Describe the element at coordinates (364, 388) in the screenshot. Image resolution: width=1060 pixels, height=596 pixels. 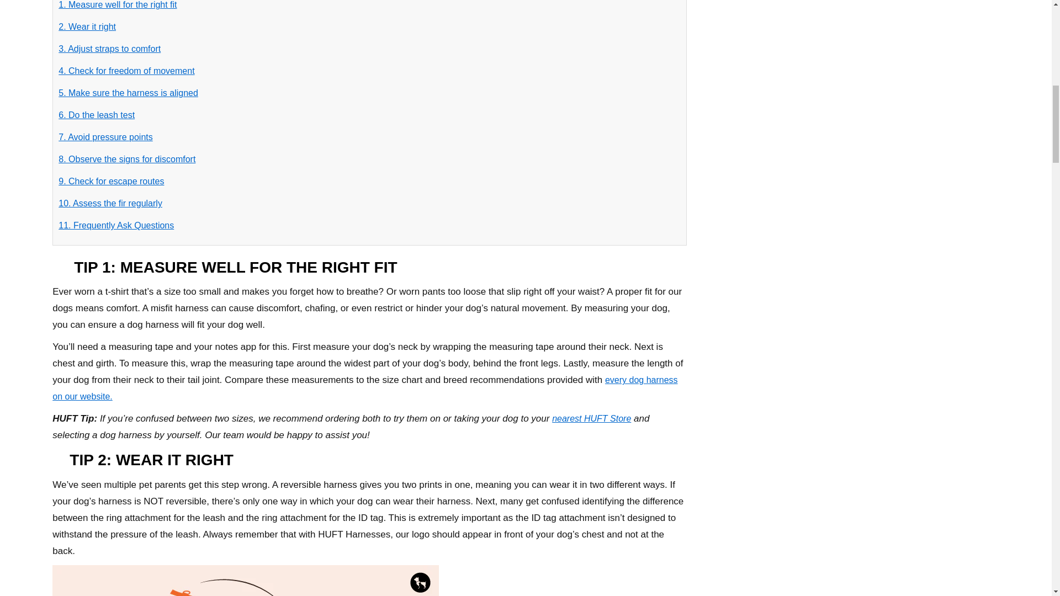
I see `every dog harness on our website.` at that location.